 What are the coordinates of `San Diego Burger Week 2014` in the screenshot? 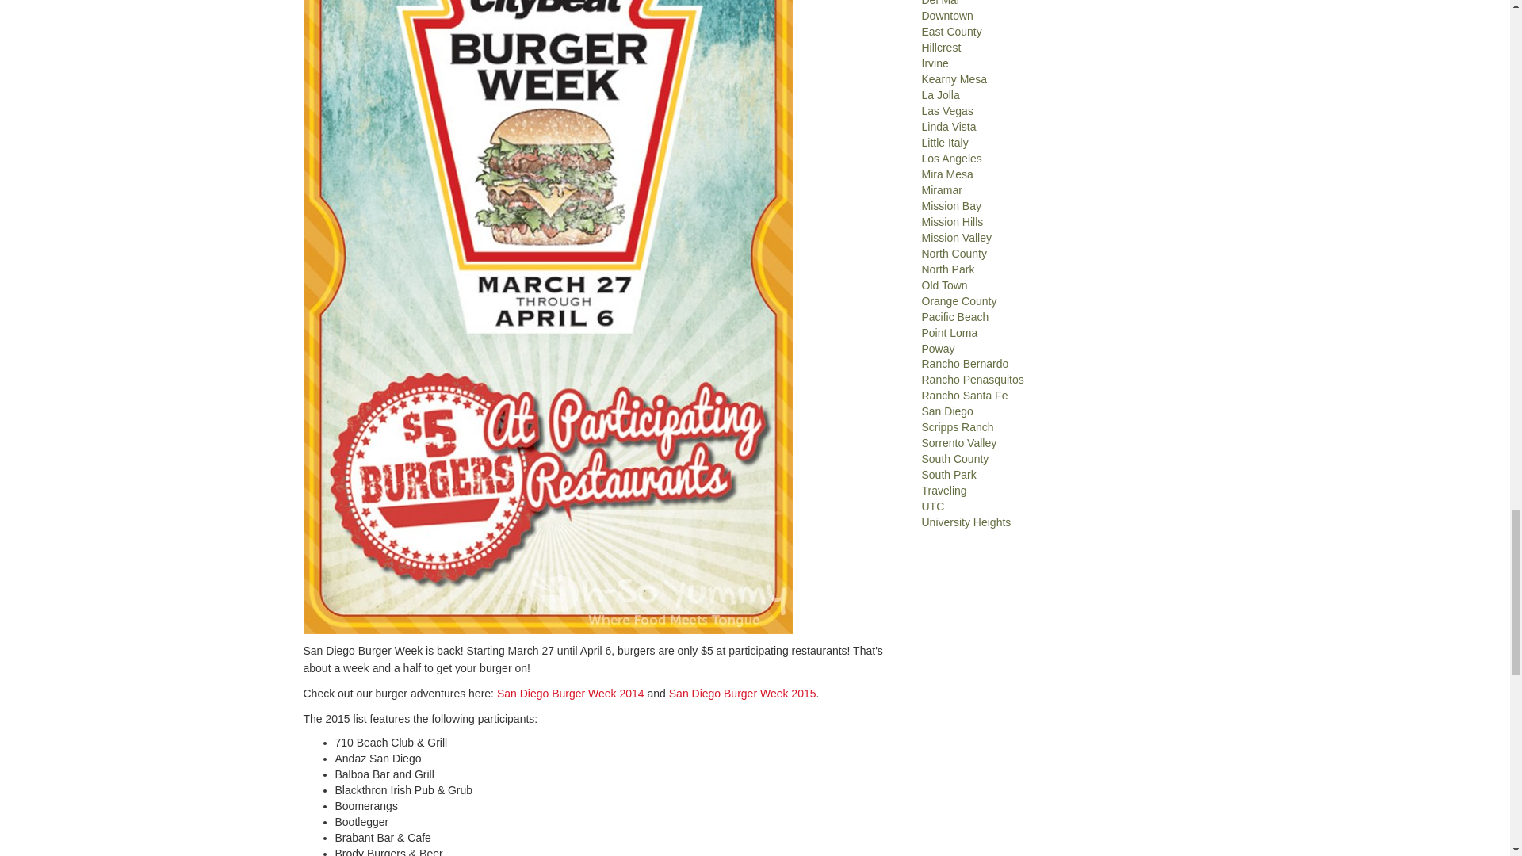 It's located at (571, 694).